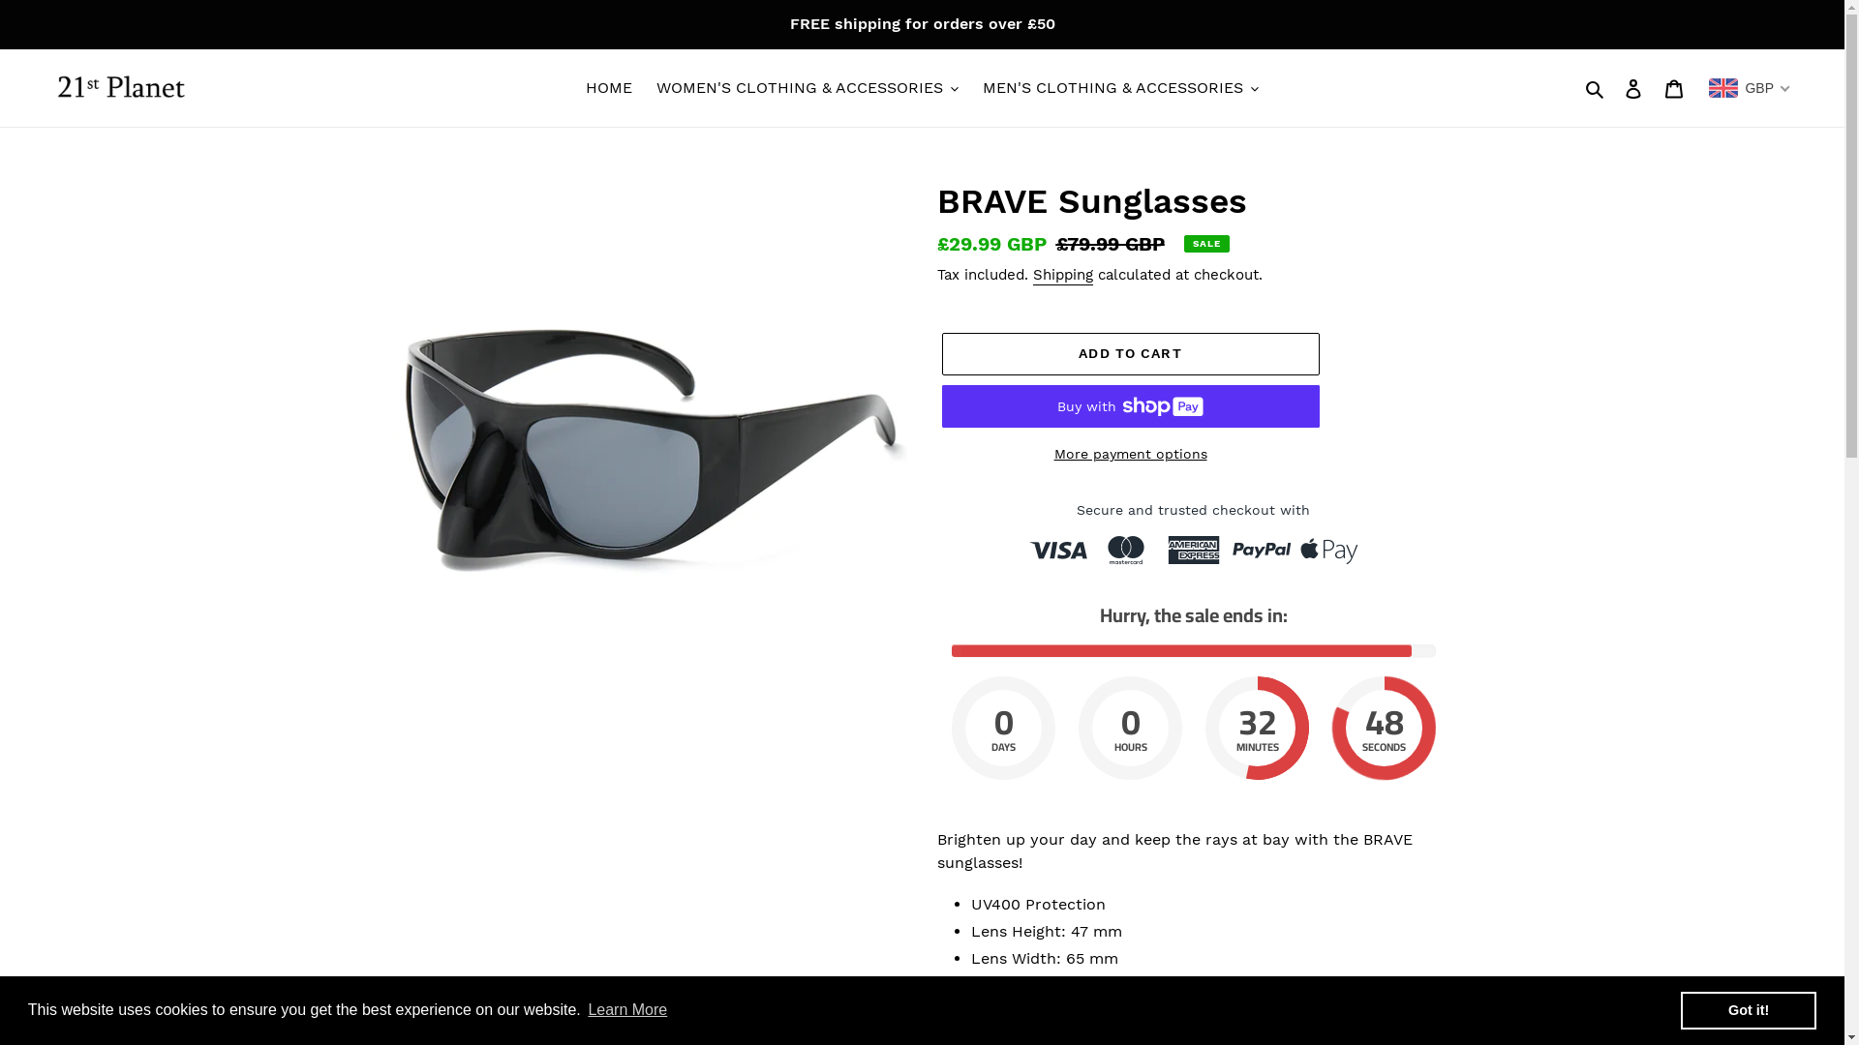  Describe the element at coordinates (1130, 455) in the screenshot. I see `More payment options` at that location.